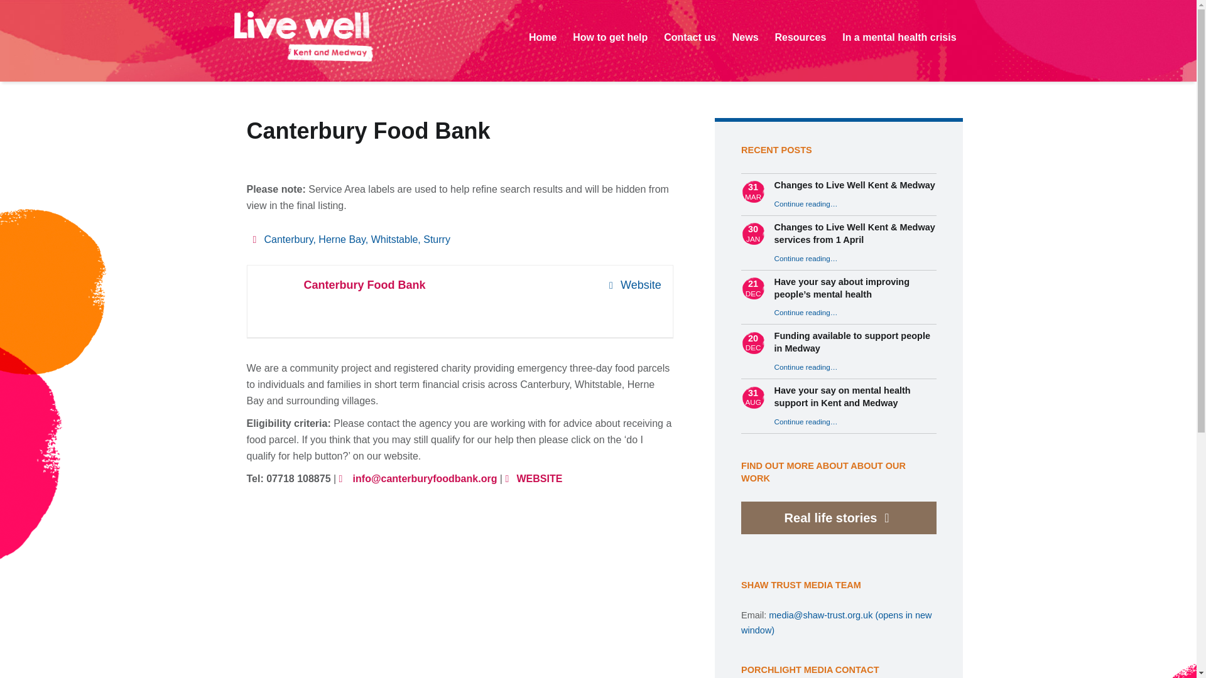 Image resolution: width=1206 pixels, height=678 pixels. I want to click on Canterbury, Herne Bay, Whitstable, Sturry, so click(350, 239).